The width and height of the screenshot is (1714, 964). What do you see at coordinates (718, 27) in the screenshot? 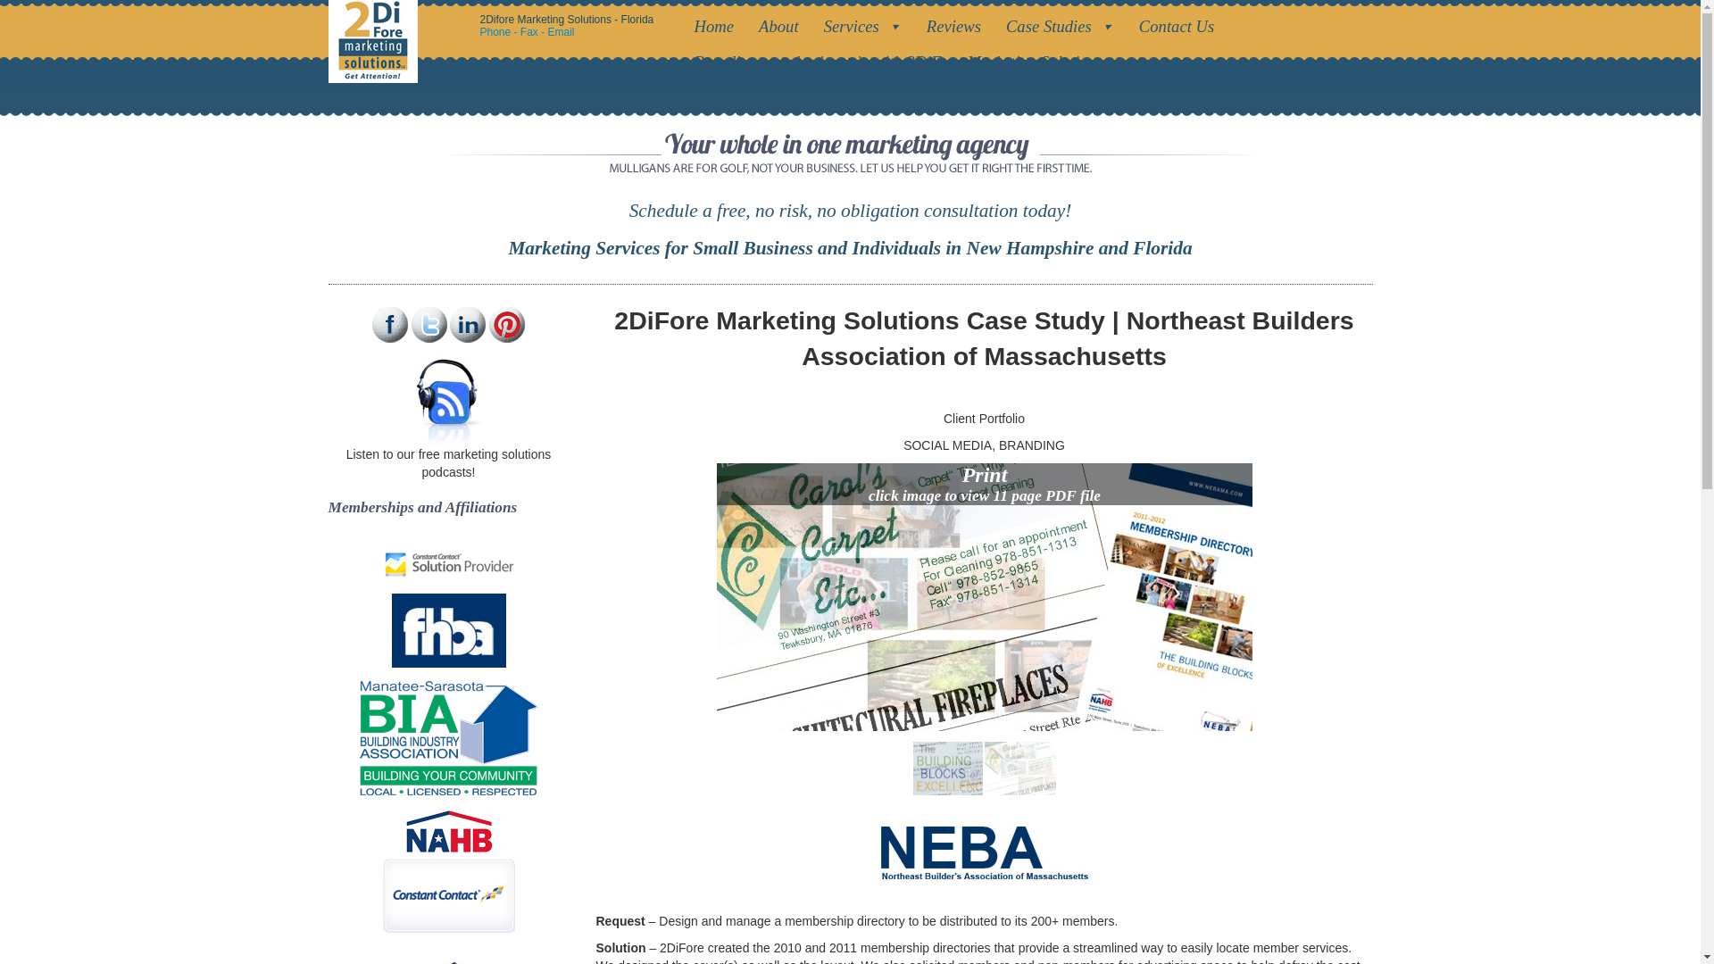
I see `Home` at bounding box center [718, 27].